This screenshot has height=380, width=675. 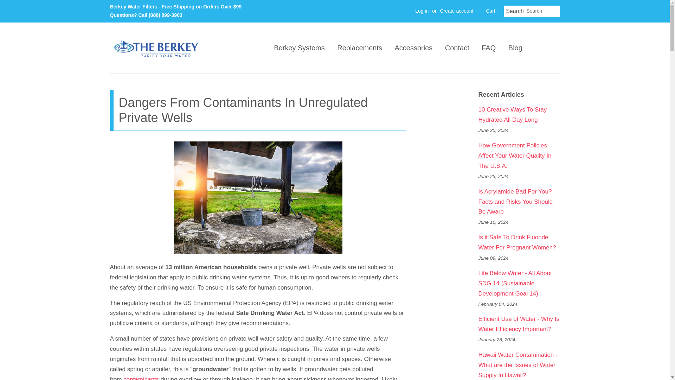 What do you see at coordinates (489, 48) in the screenshot?
I see `FAQ` at bounding box center [489, 48].